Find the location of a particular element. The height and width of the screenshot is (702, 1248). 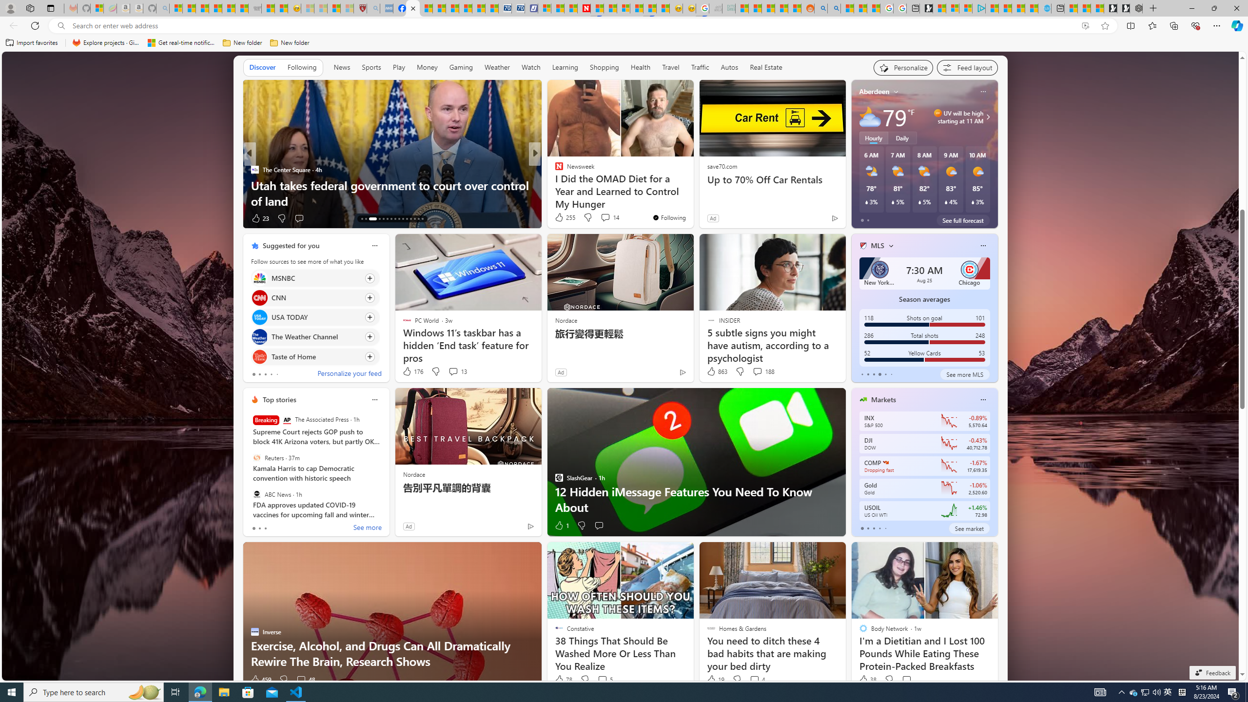

AutomationID: tab-75 is located at coordinates (403, 219).